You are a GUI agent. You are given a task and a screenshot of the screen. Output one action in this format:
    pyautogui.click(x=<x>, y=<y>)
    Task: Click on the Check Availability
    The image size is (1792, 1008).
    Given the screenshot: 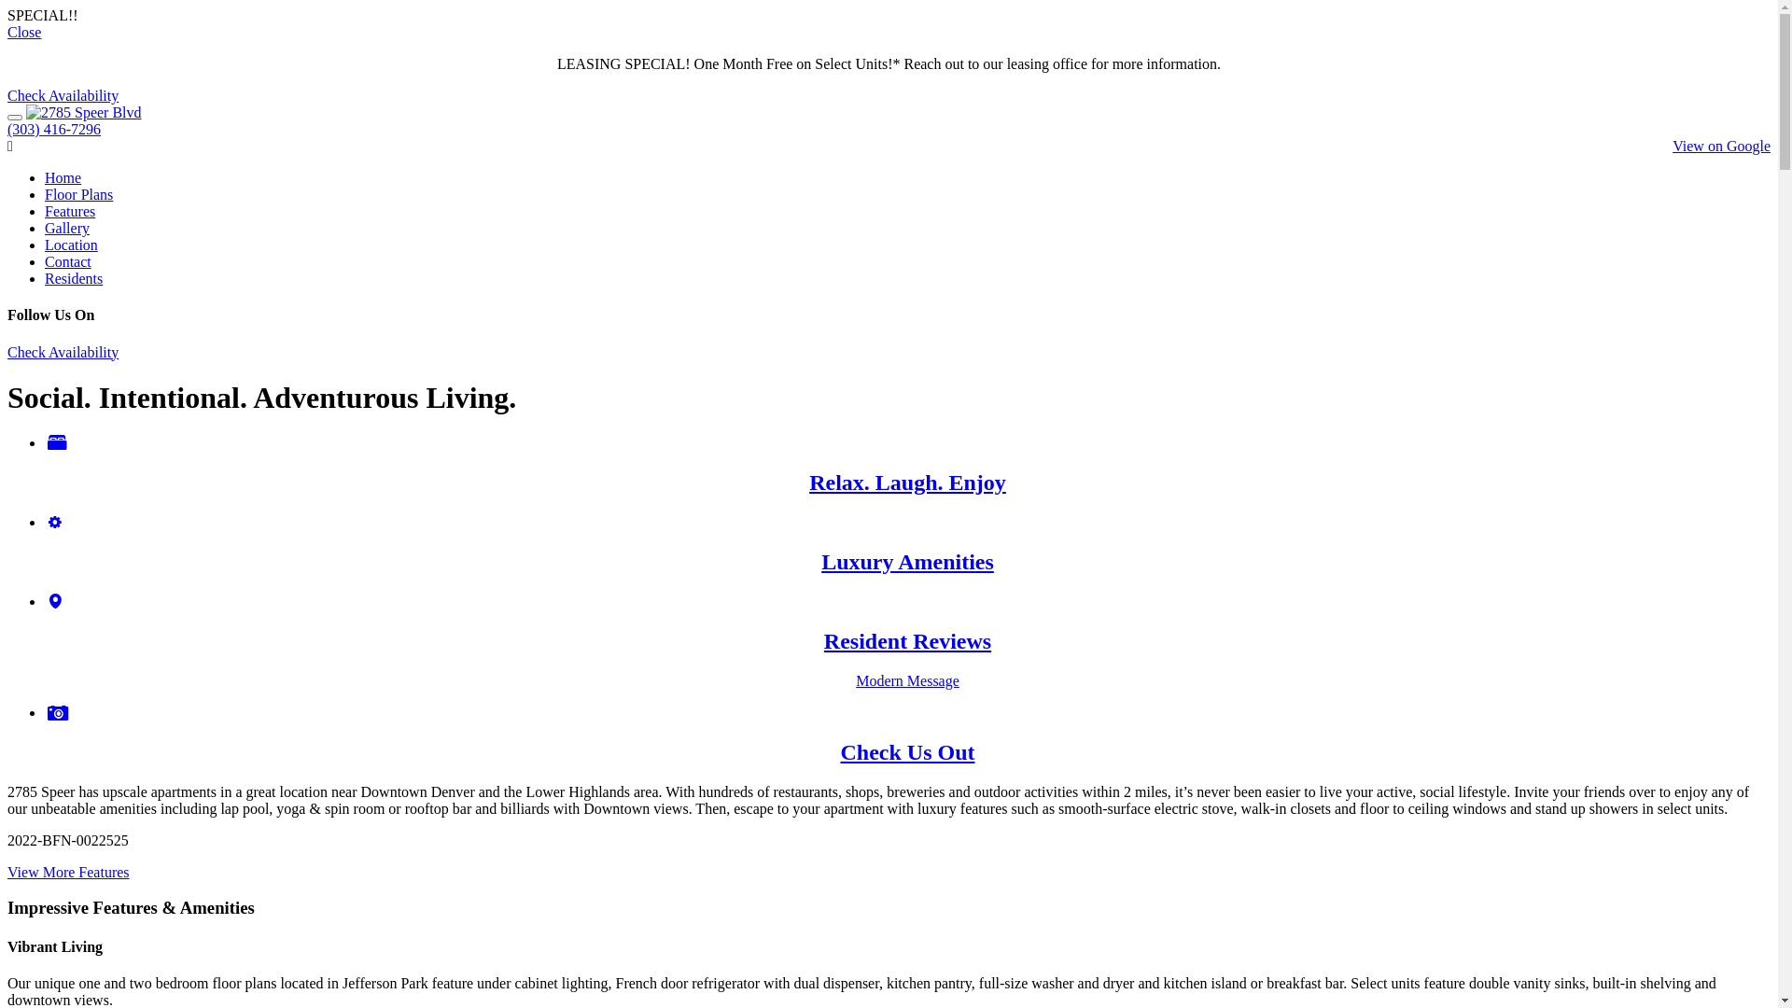 What is the action you would take?
    pyautogui.click(x=63, y=353)
    